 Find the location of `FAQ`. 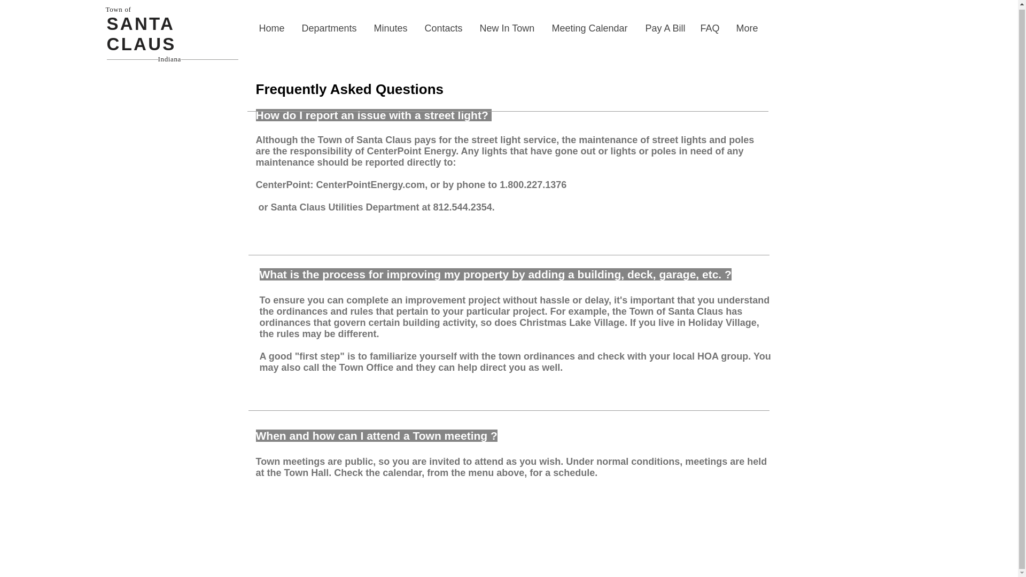

FAQ is located at coordinates (710, 28).